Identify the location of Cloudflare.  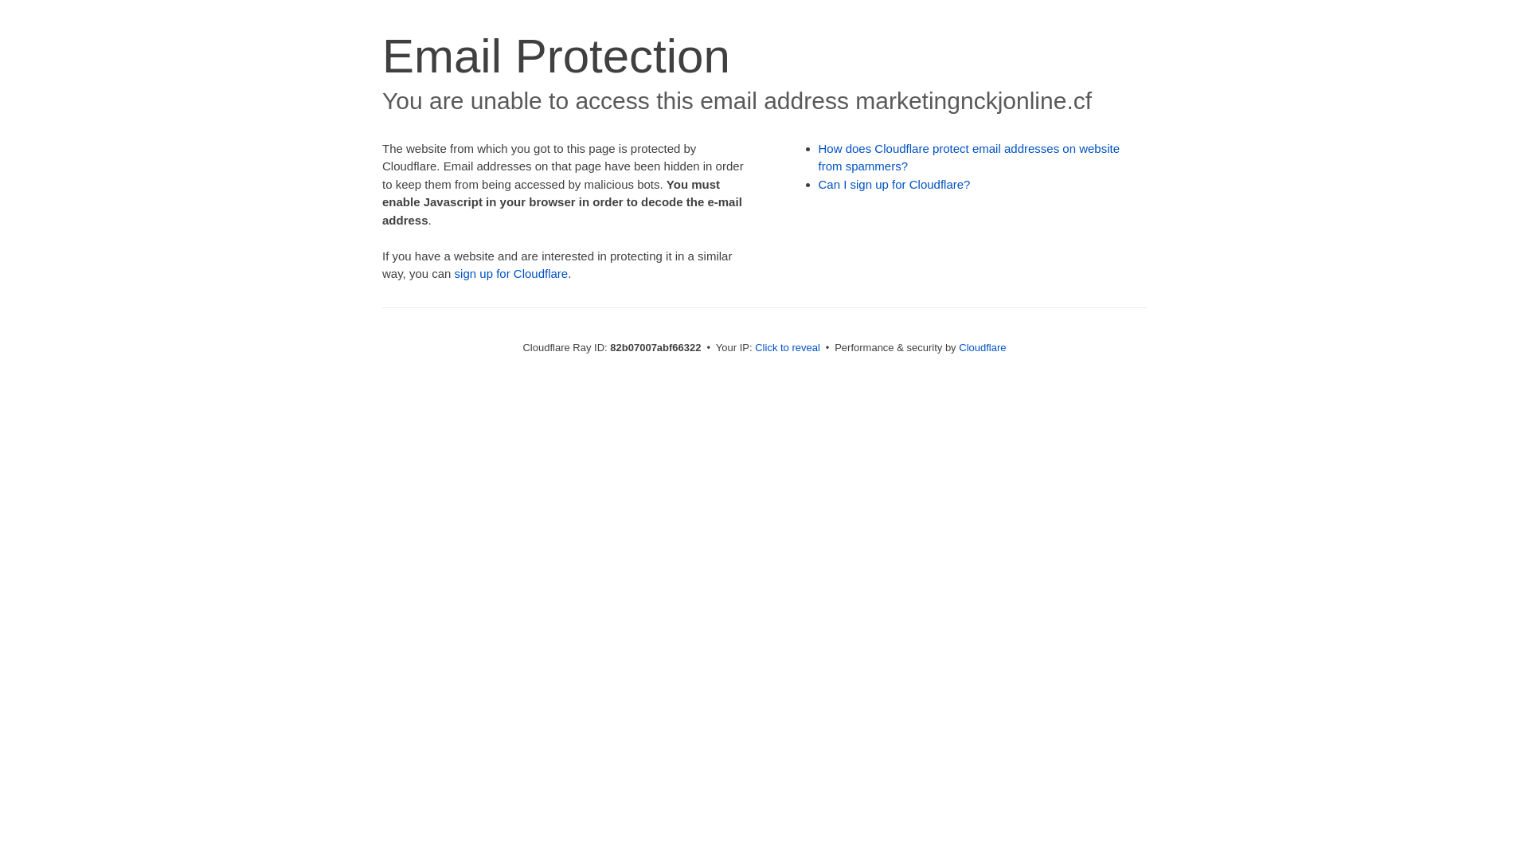
(983, 347).